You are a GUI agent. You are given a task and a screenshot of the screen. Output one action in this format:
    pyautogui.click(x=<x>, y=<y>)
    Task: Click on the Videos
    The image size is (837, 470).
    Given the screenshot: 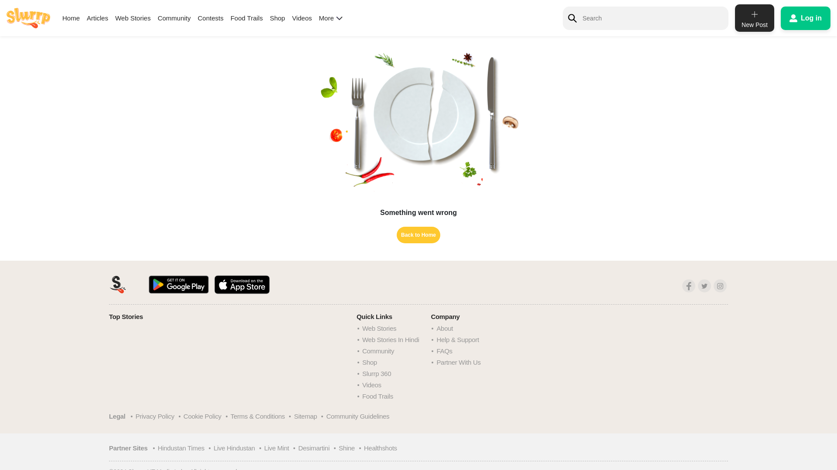 What is the action you would take?
    pyautogui.click(x=302, y=18)
    